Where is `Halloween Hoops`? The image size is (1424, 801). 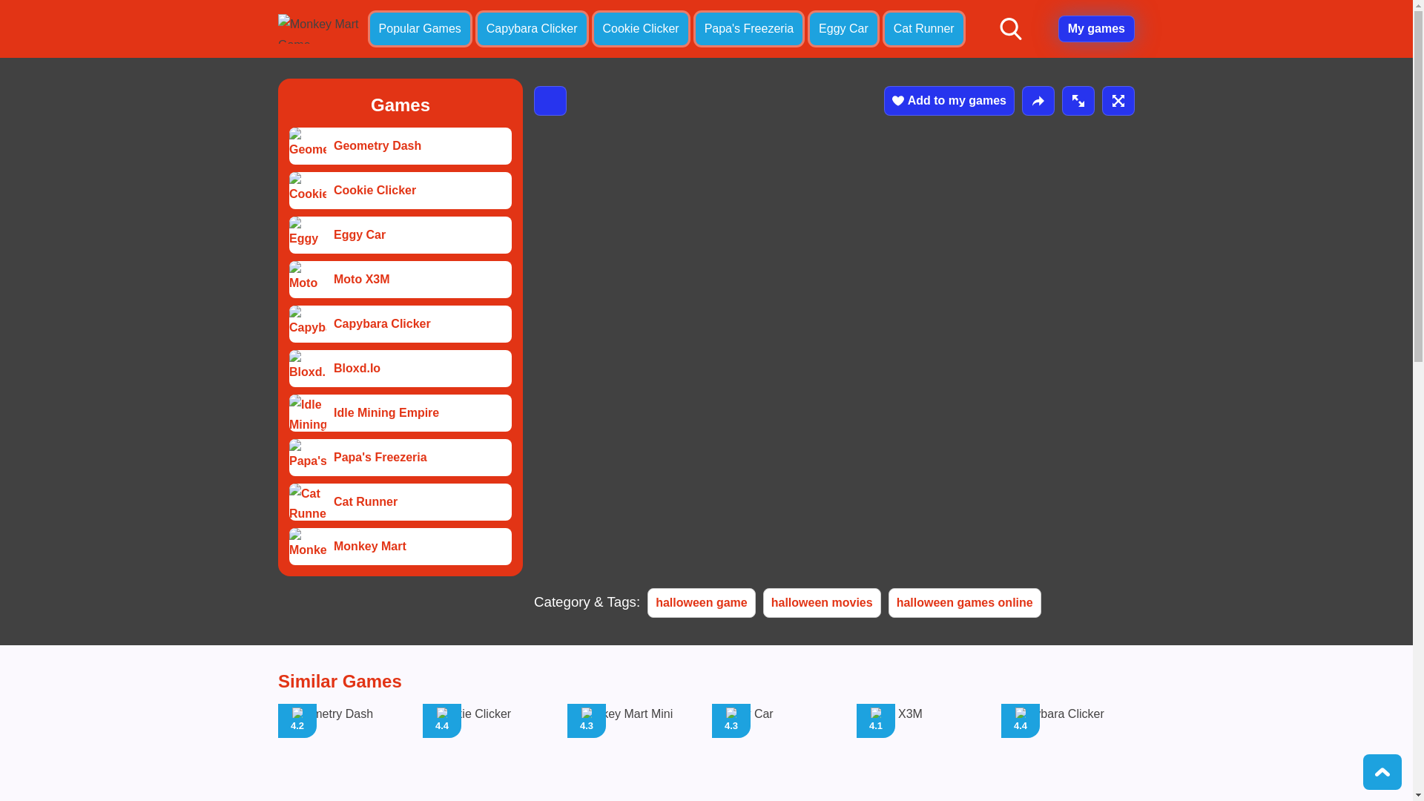
Halloween Hoops is located at coordinates (344, 752).